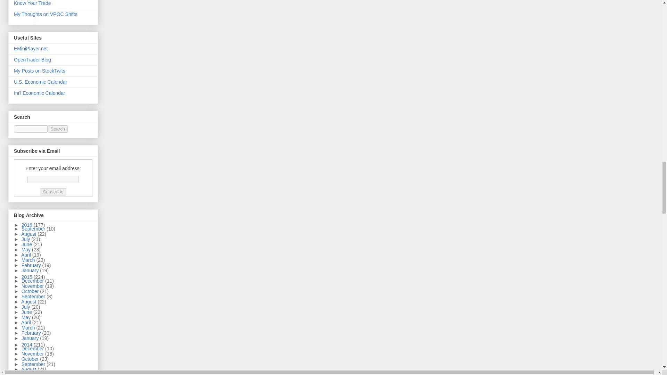 The width and height of the screenshot is (667, 375). What do you see at coordinates (53, 192) in the screenshot?
I see `Subscribe` at bounding box center [53, 192].